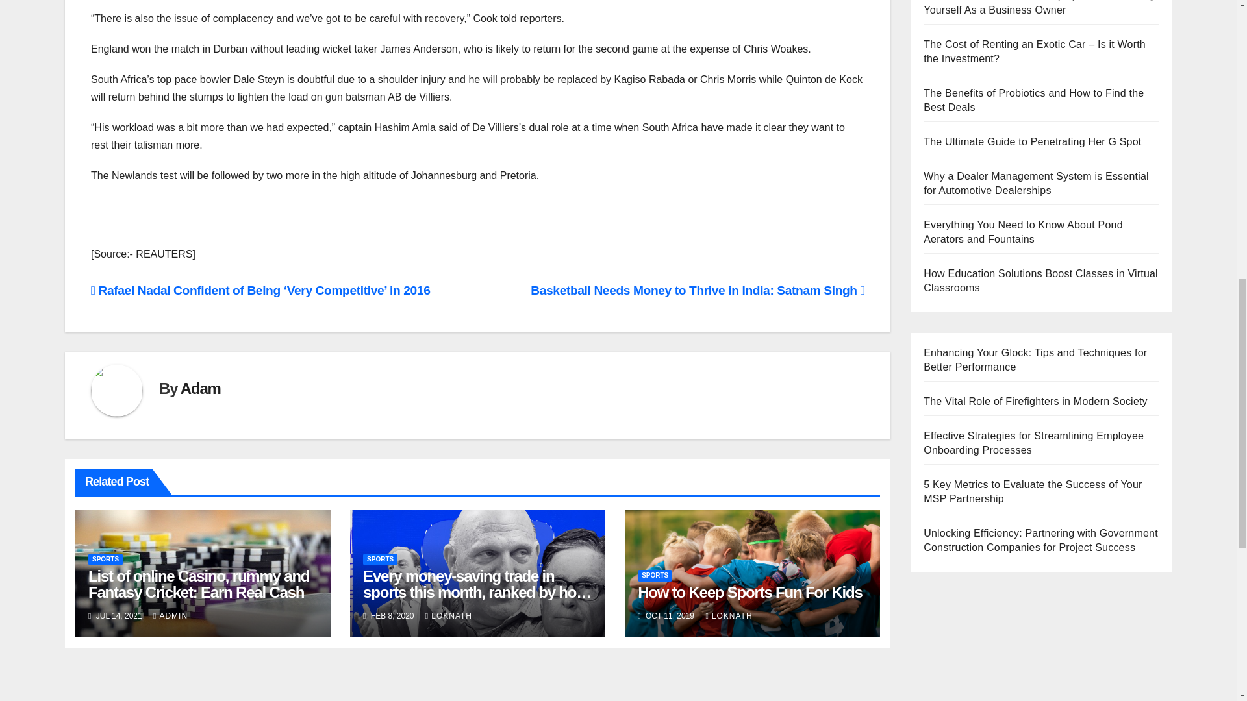  What do you see at coordinates (170, 615) in the screenshot?
I see `ADMIN` at bounding box center [170, 615].